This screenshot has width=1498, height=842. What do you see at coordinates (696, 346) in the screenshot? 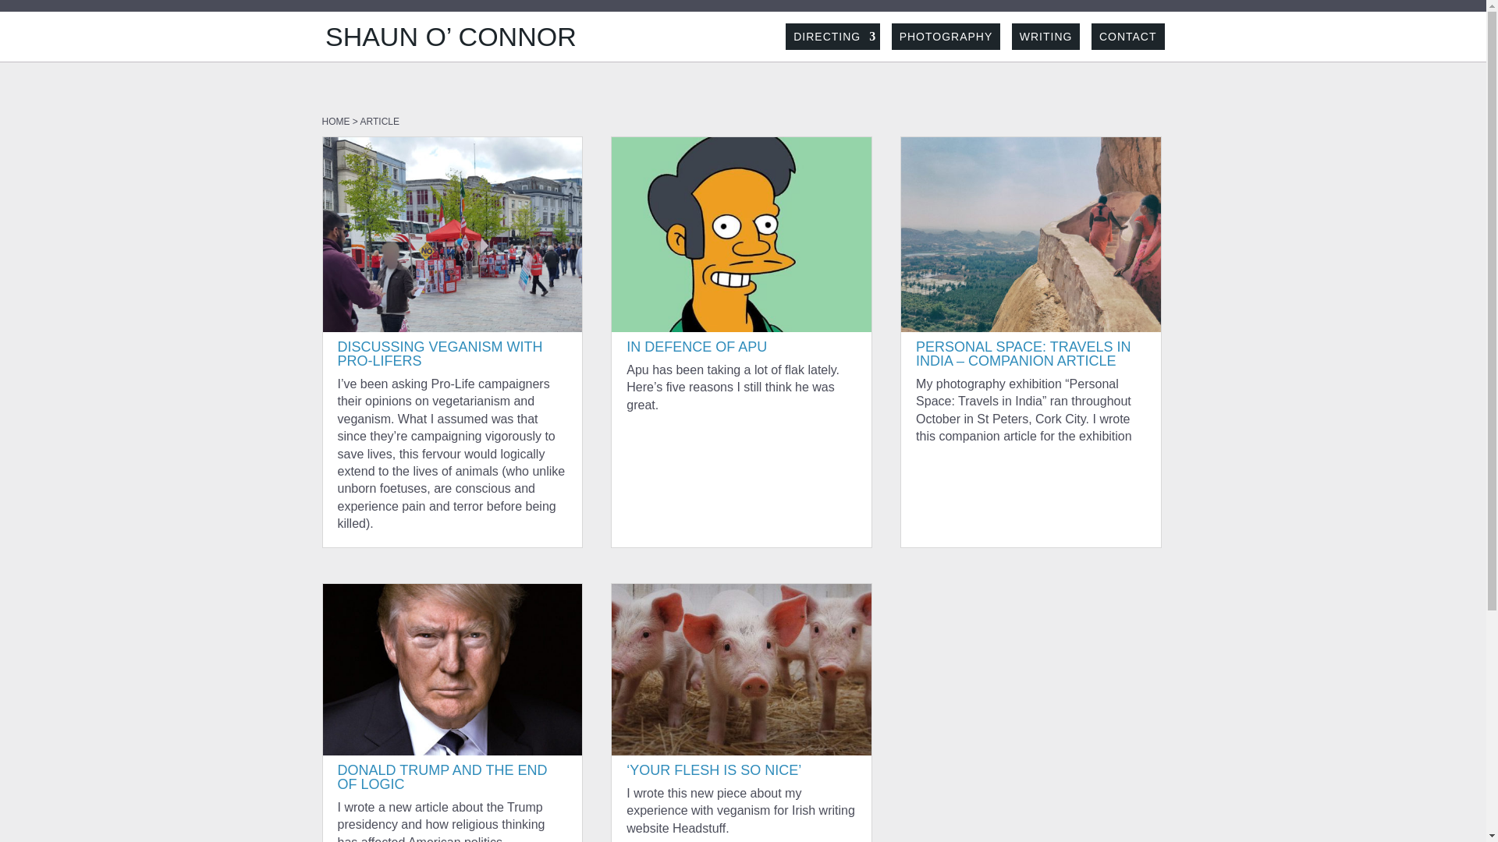
I see `IN DEFENCE OF APU` at bounding box center [696, 346].